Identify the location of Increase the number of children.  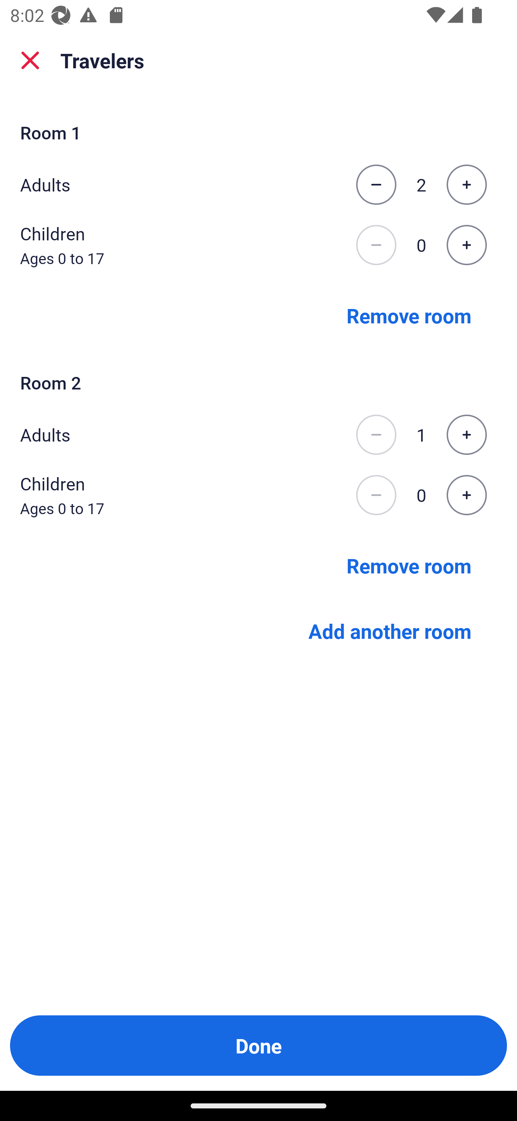
(466, 495).